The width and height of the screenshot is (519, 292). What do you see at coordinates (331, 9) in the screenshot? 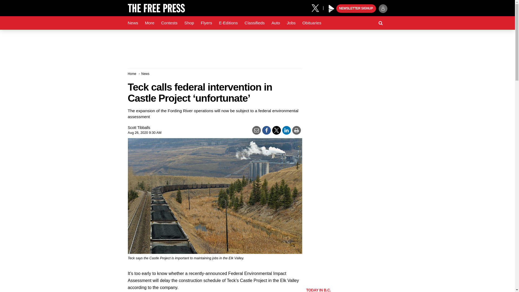
I see `Play` at bounding box center [331, 9].